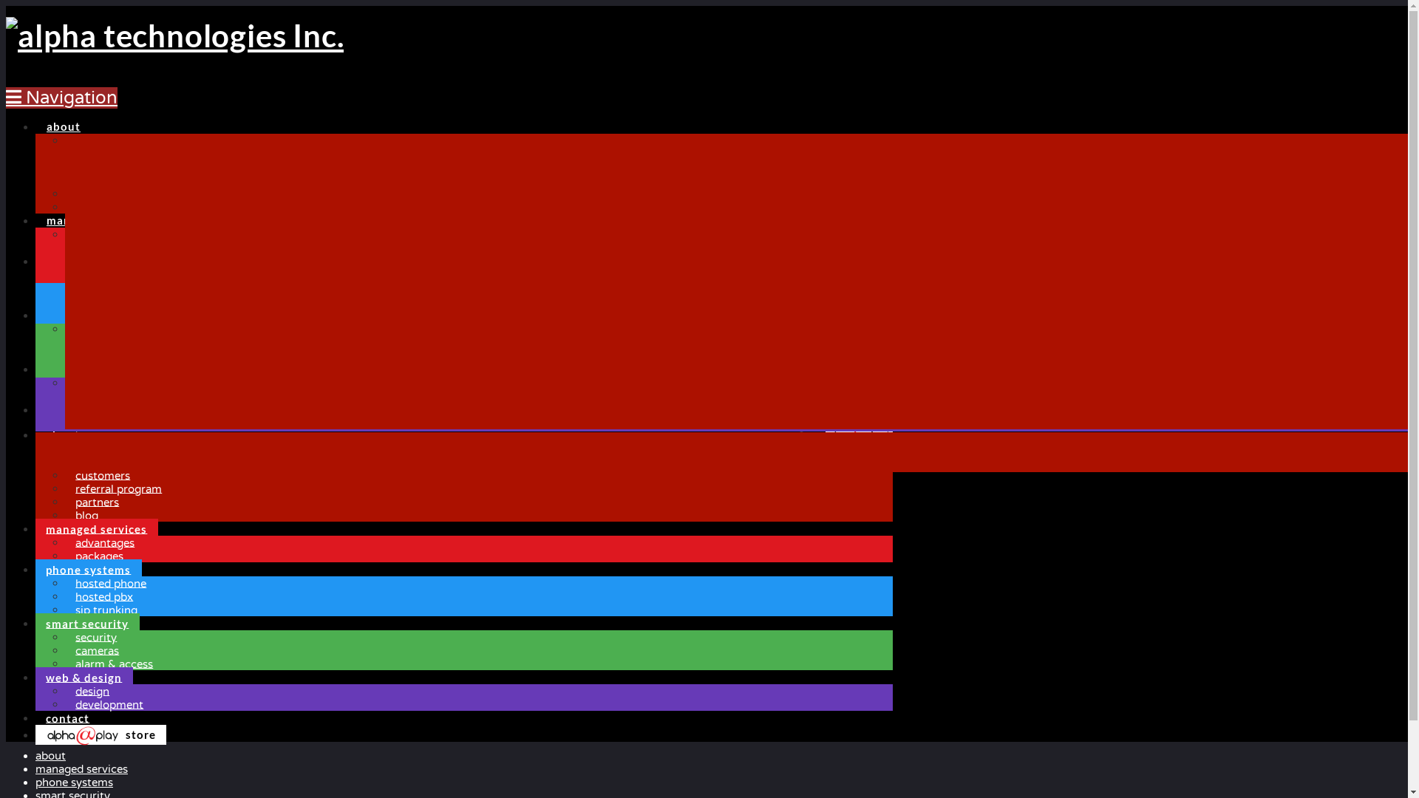 The height and width of the screenshot is (798, 1419). I want to click on phone systems, so click(89, 256).